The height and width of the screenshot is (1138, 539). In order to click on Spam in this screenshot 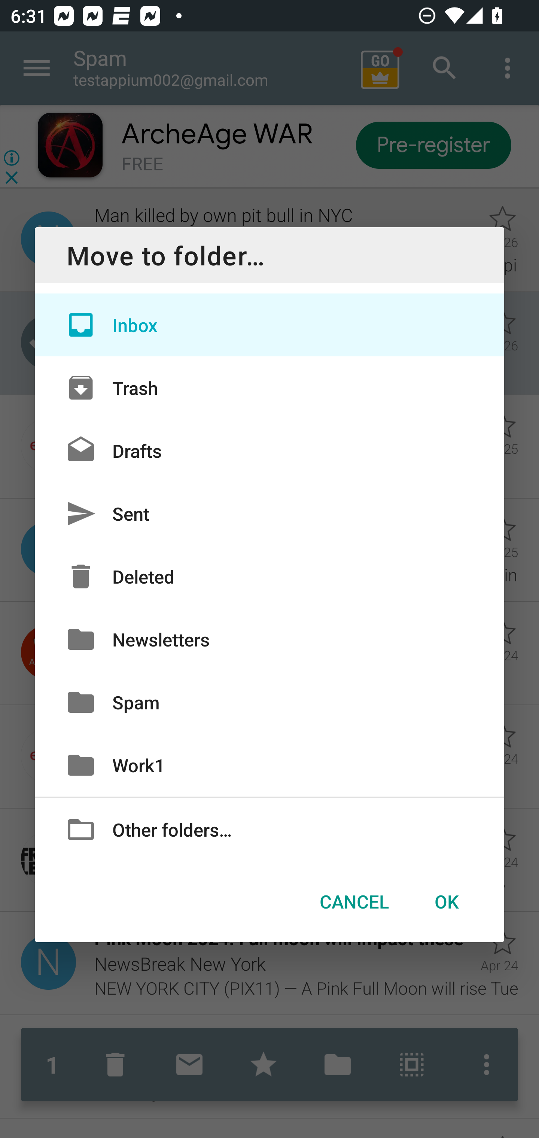, I will do `click(269, 702)`.